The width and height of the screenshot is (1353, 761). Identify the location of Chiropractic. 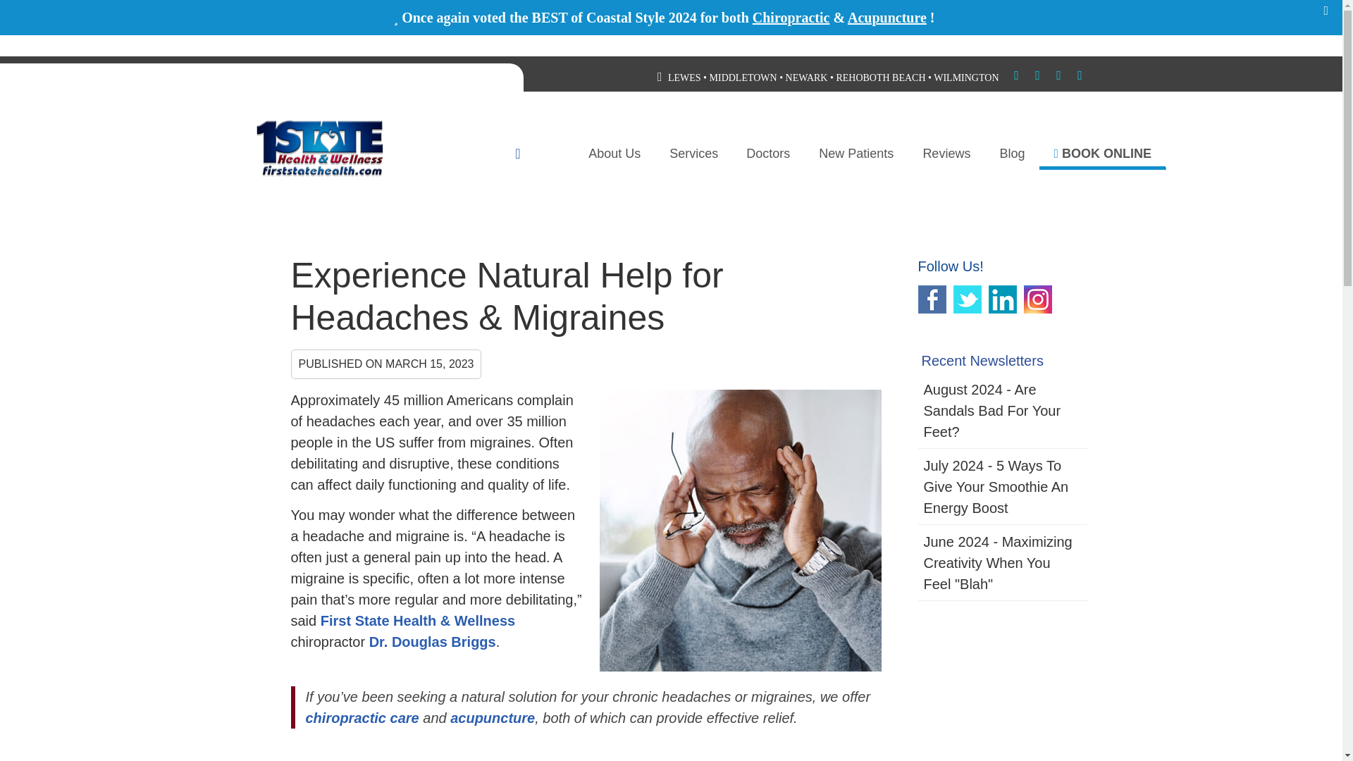
(791, 17).